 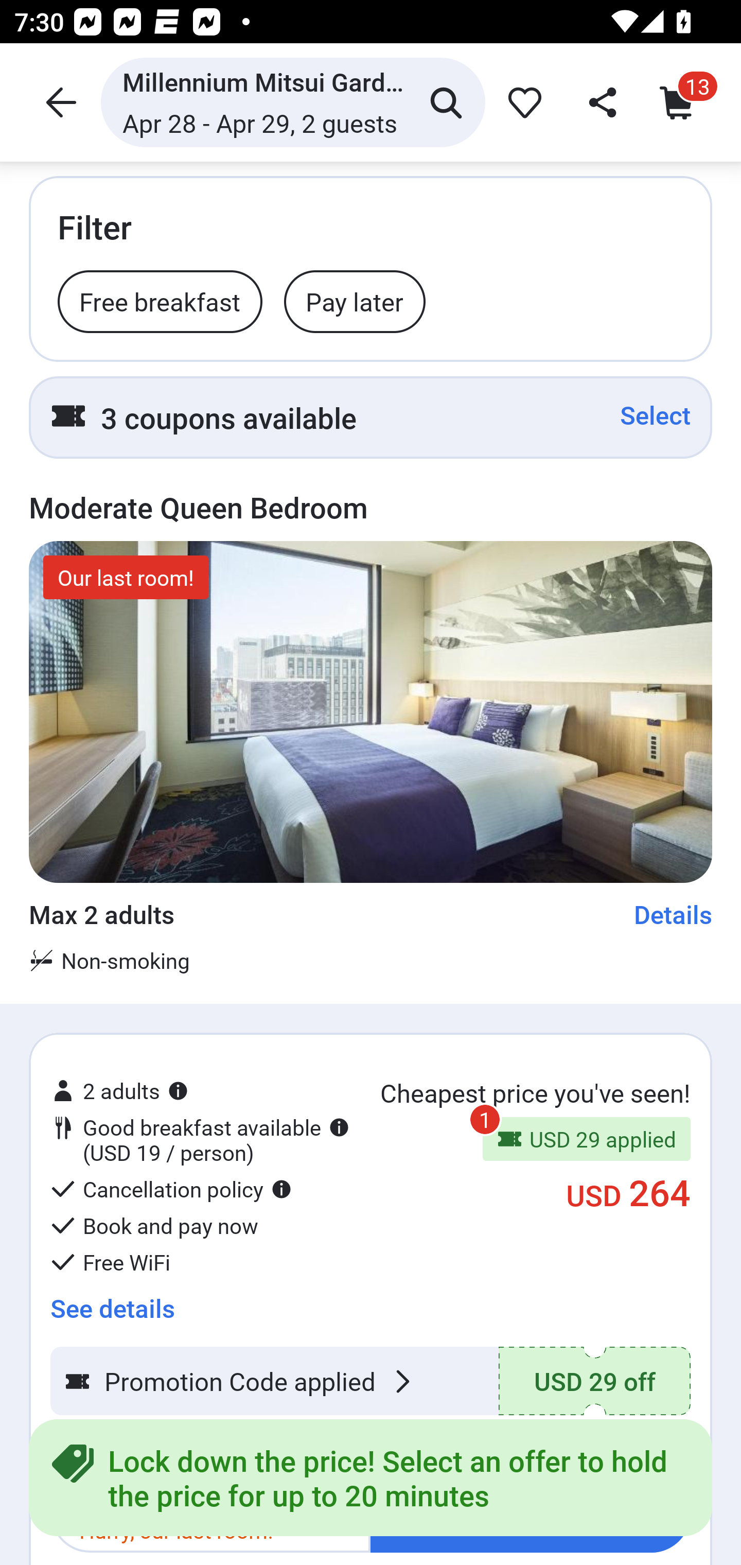 What do you see at coordinates (59, 102) in the screenshot?
I see `header icon` at bounding box center [59, 102].